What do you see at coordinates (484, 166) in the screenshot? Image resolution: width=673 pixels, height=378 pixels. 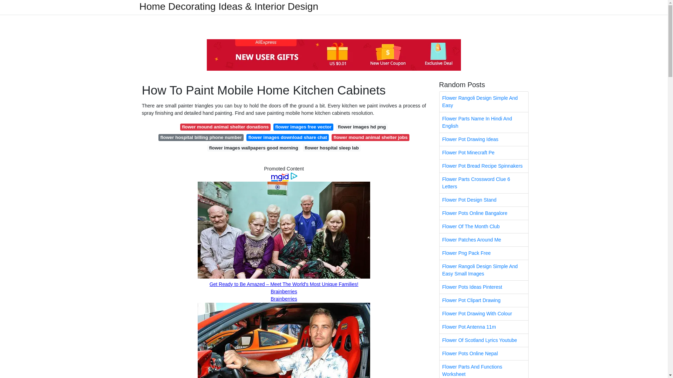 I see `Flower Pot Bread Recipe Spinnakers` at bounding box center [484, 166].